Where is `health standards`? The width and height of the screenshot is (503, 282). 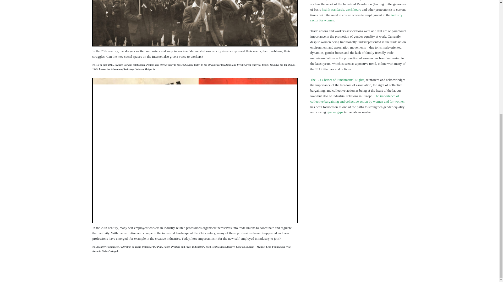
health standards is located at coordinates (333, 9).